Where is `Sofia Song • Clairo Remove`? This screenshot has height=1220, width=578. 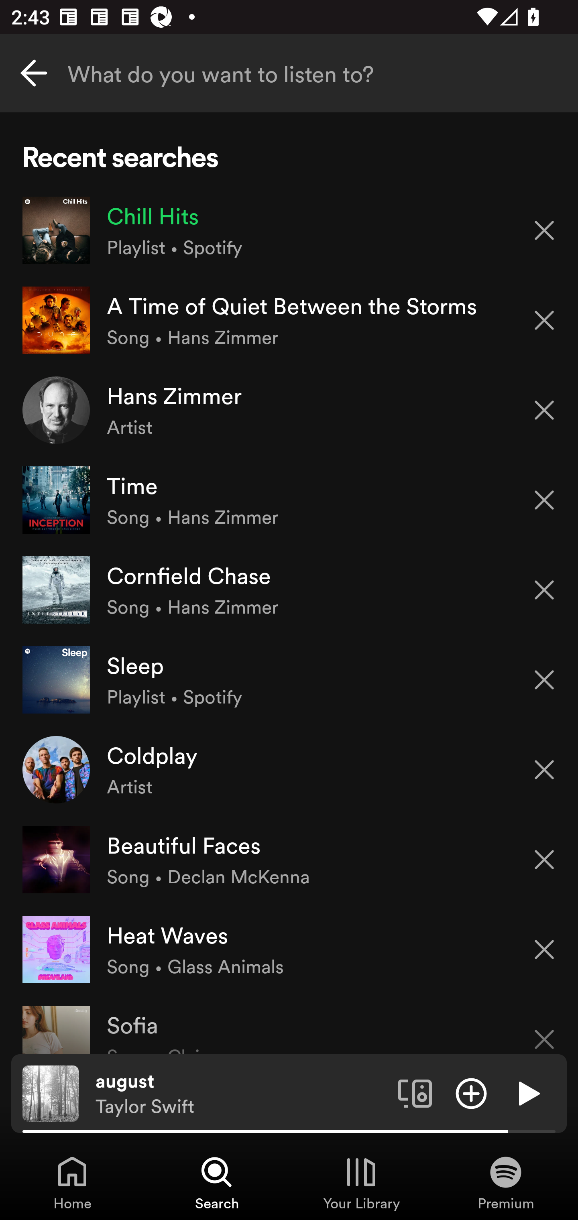 Sofia Song • Clairo Remove is located at coordinates (289, 1024).